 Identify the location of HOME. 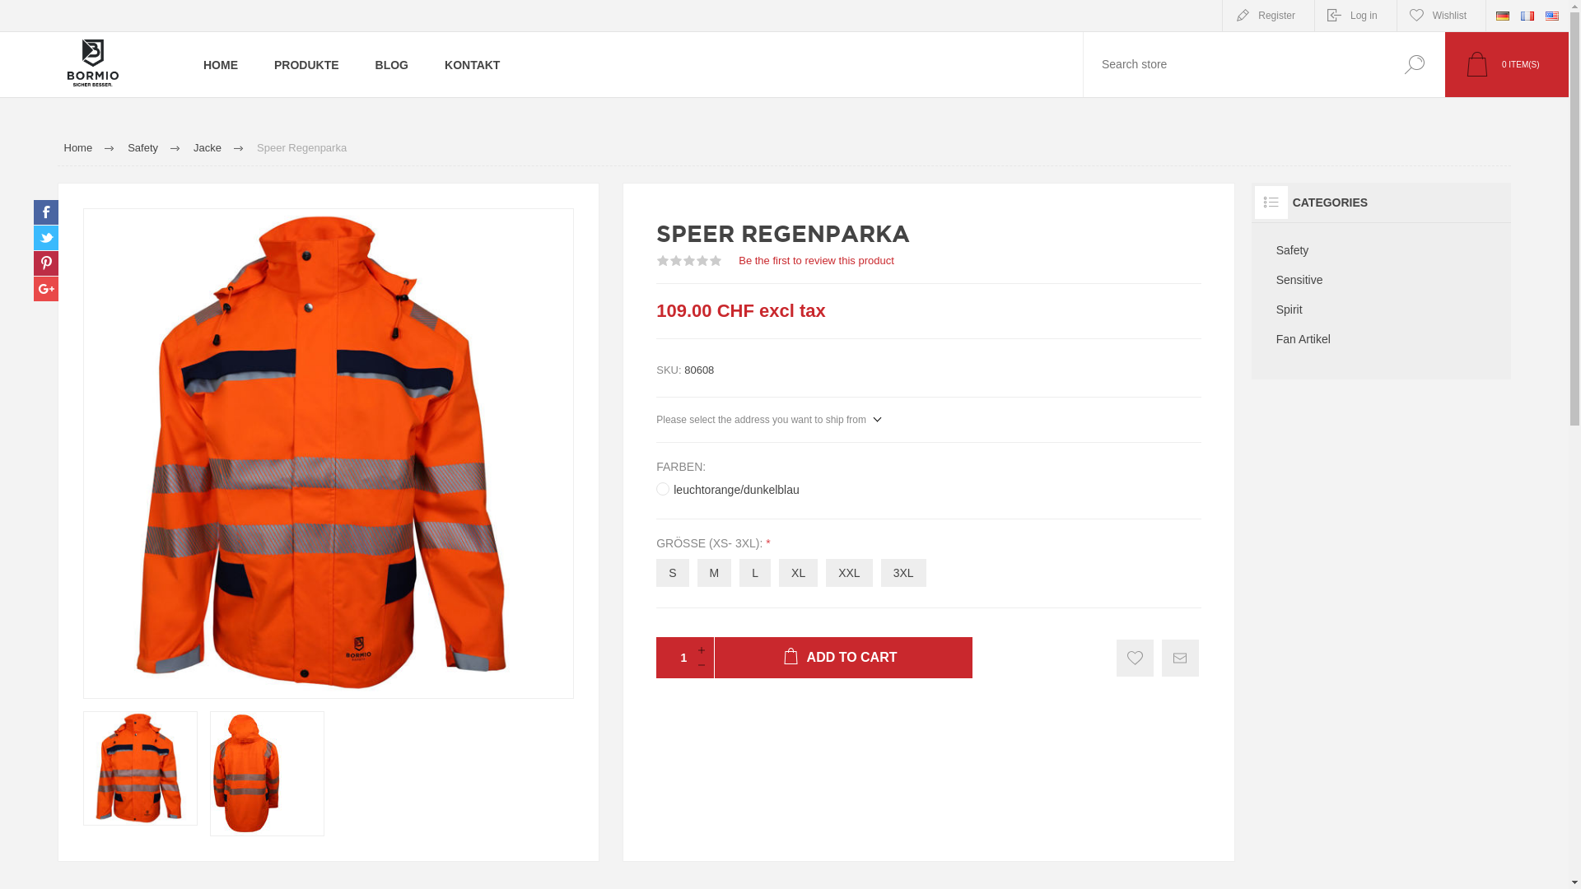
(221, 64).